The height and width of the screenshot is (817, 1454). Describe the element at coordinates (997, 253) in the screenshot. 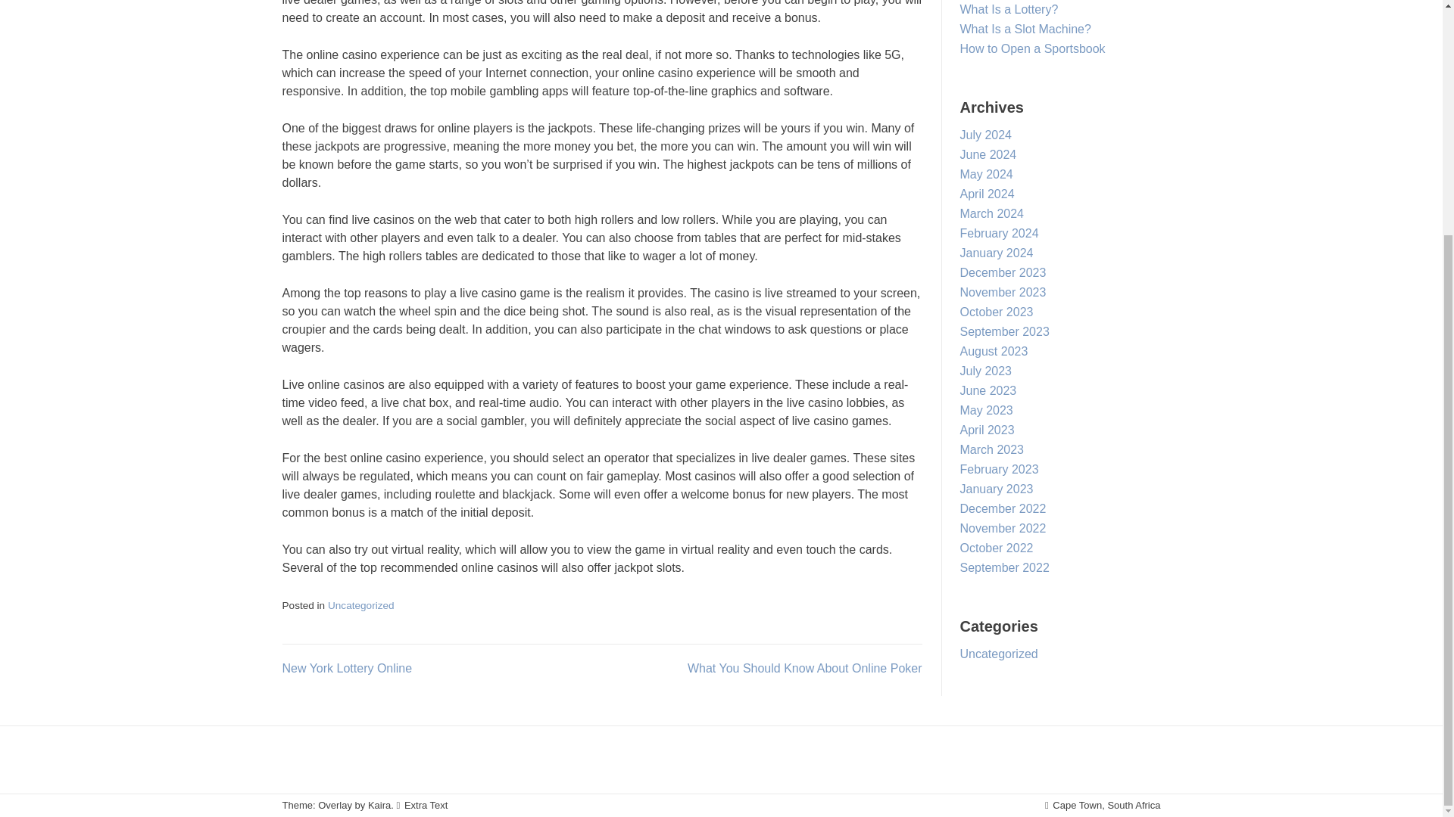

I see `January 2024` at that location.